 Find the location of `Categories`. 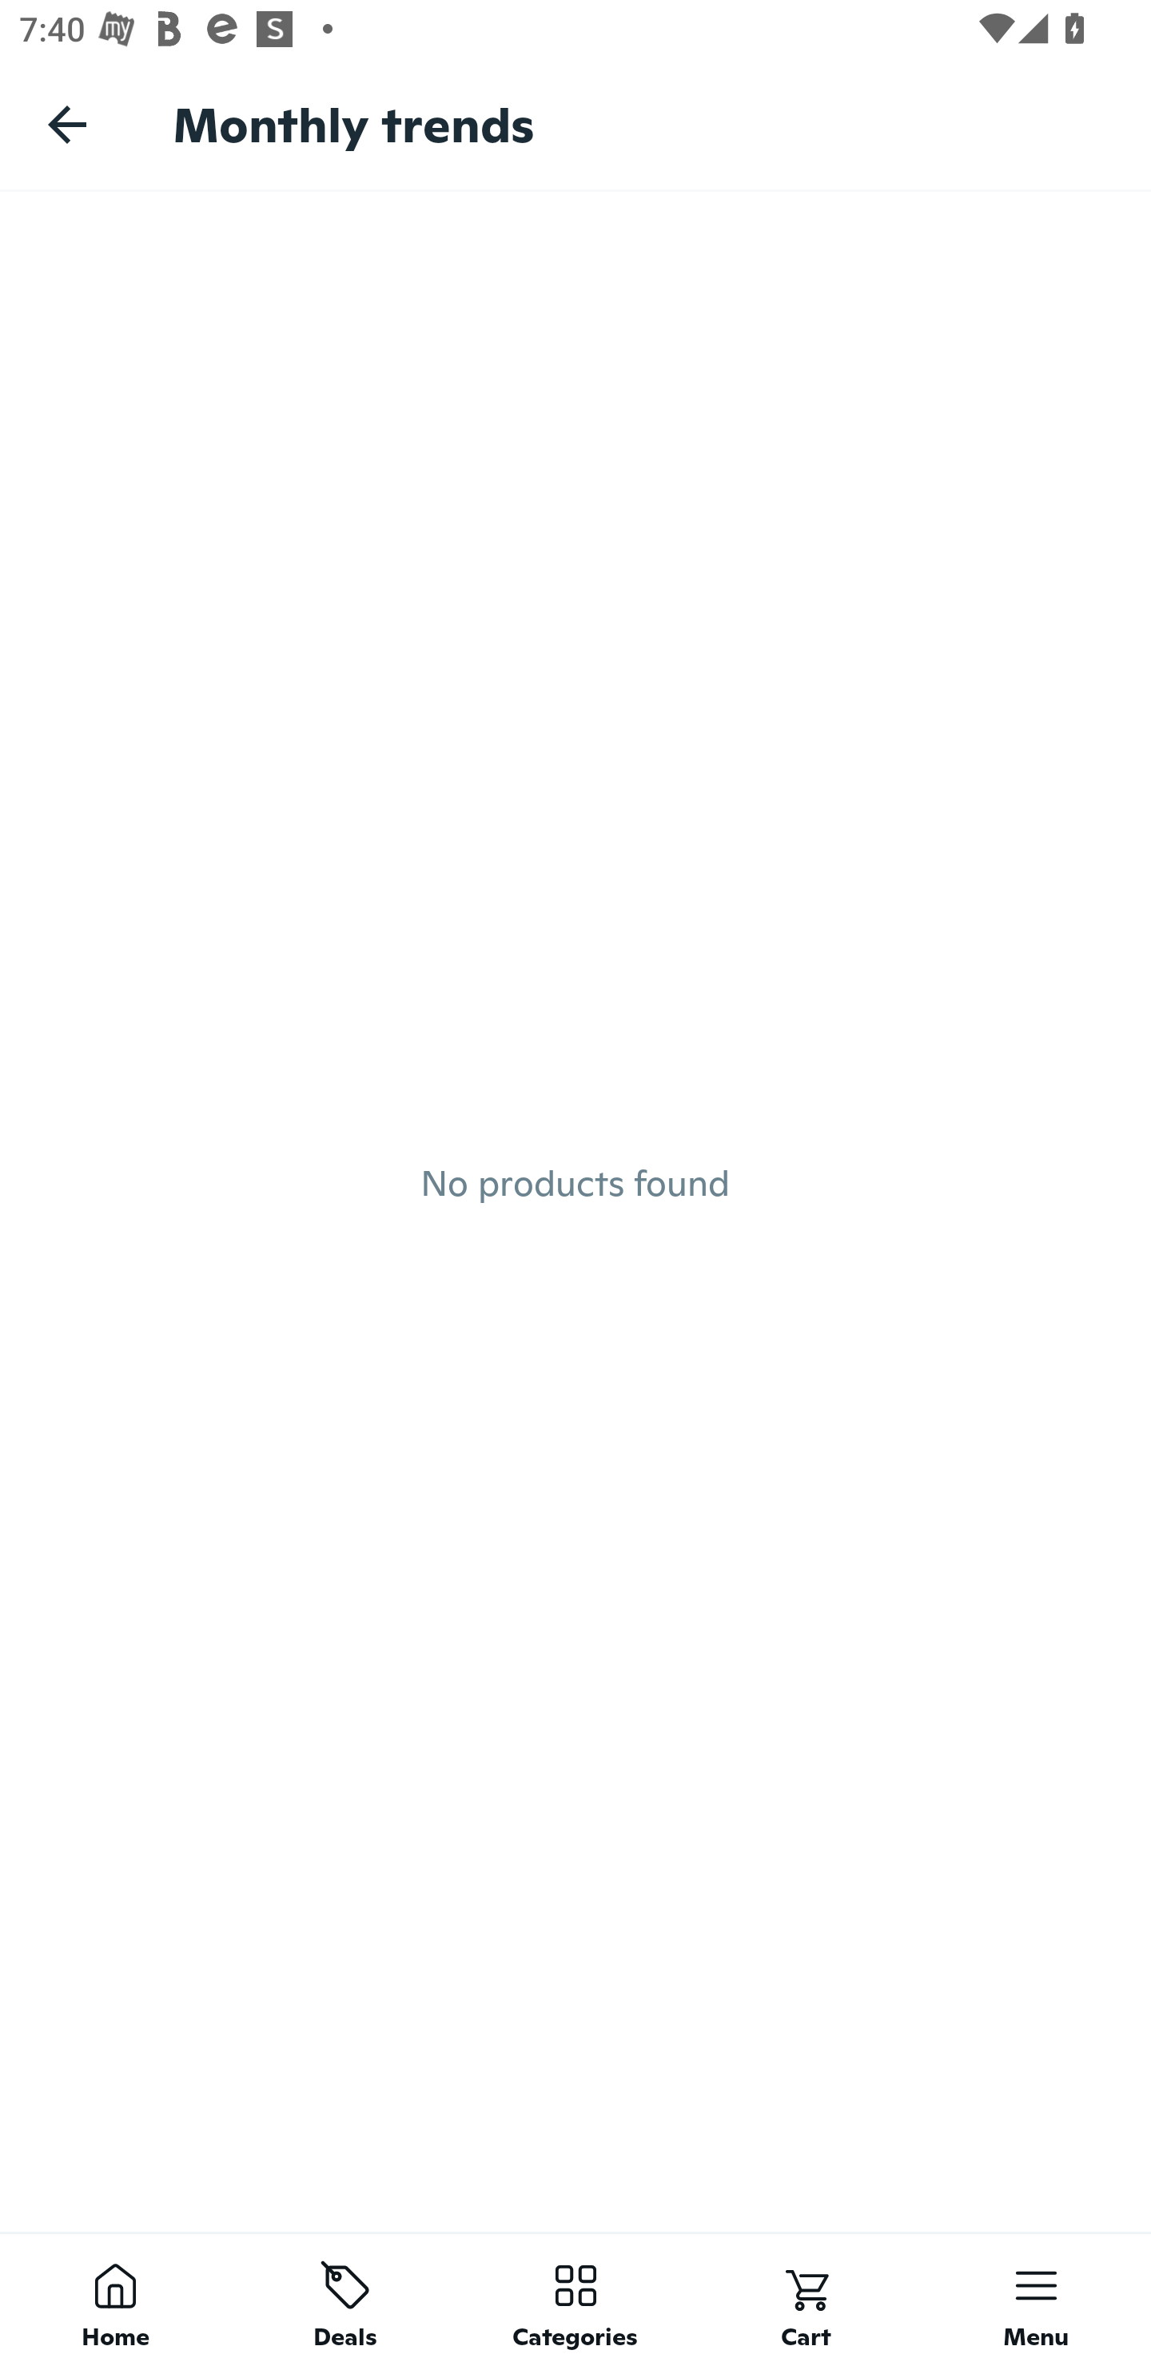

Categories is located at coordinates (575, 2299).